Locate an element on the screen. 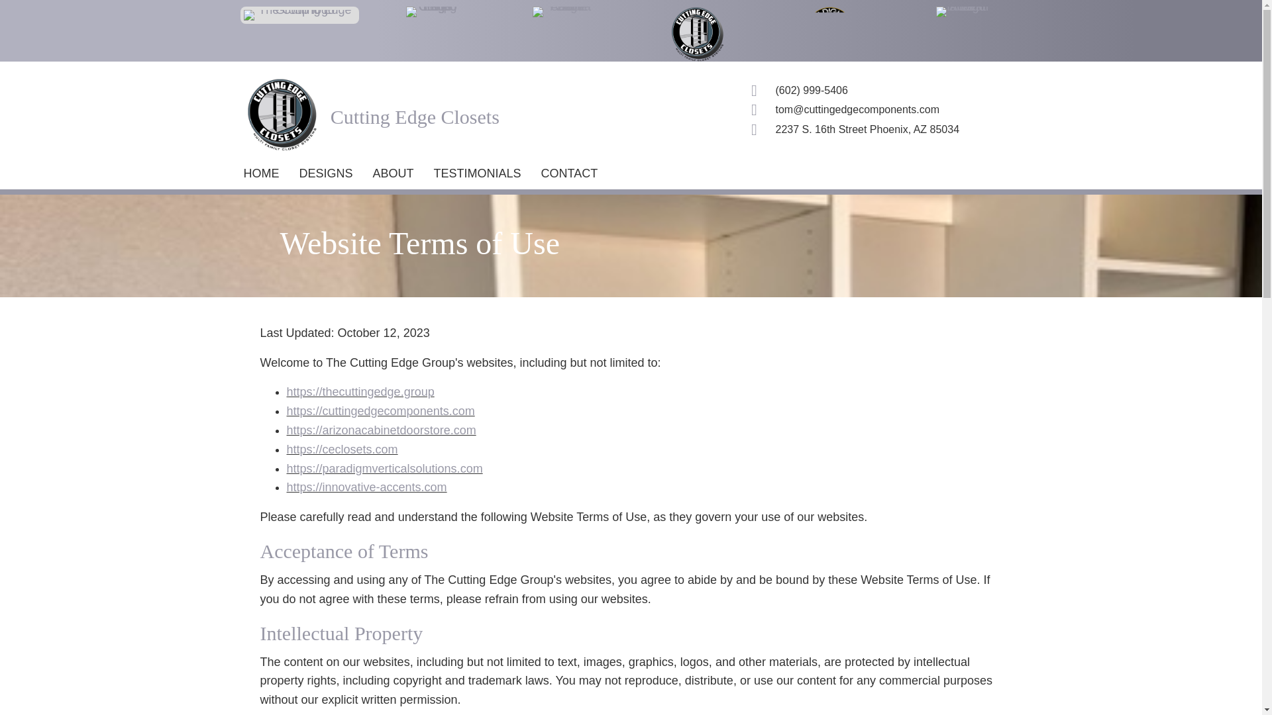  Arizona Cabinet Door Store is located at coordinates (565, 11).